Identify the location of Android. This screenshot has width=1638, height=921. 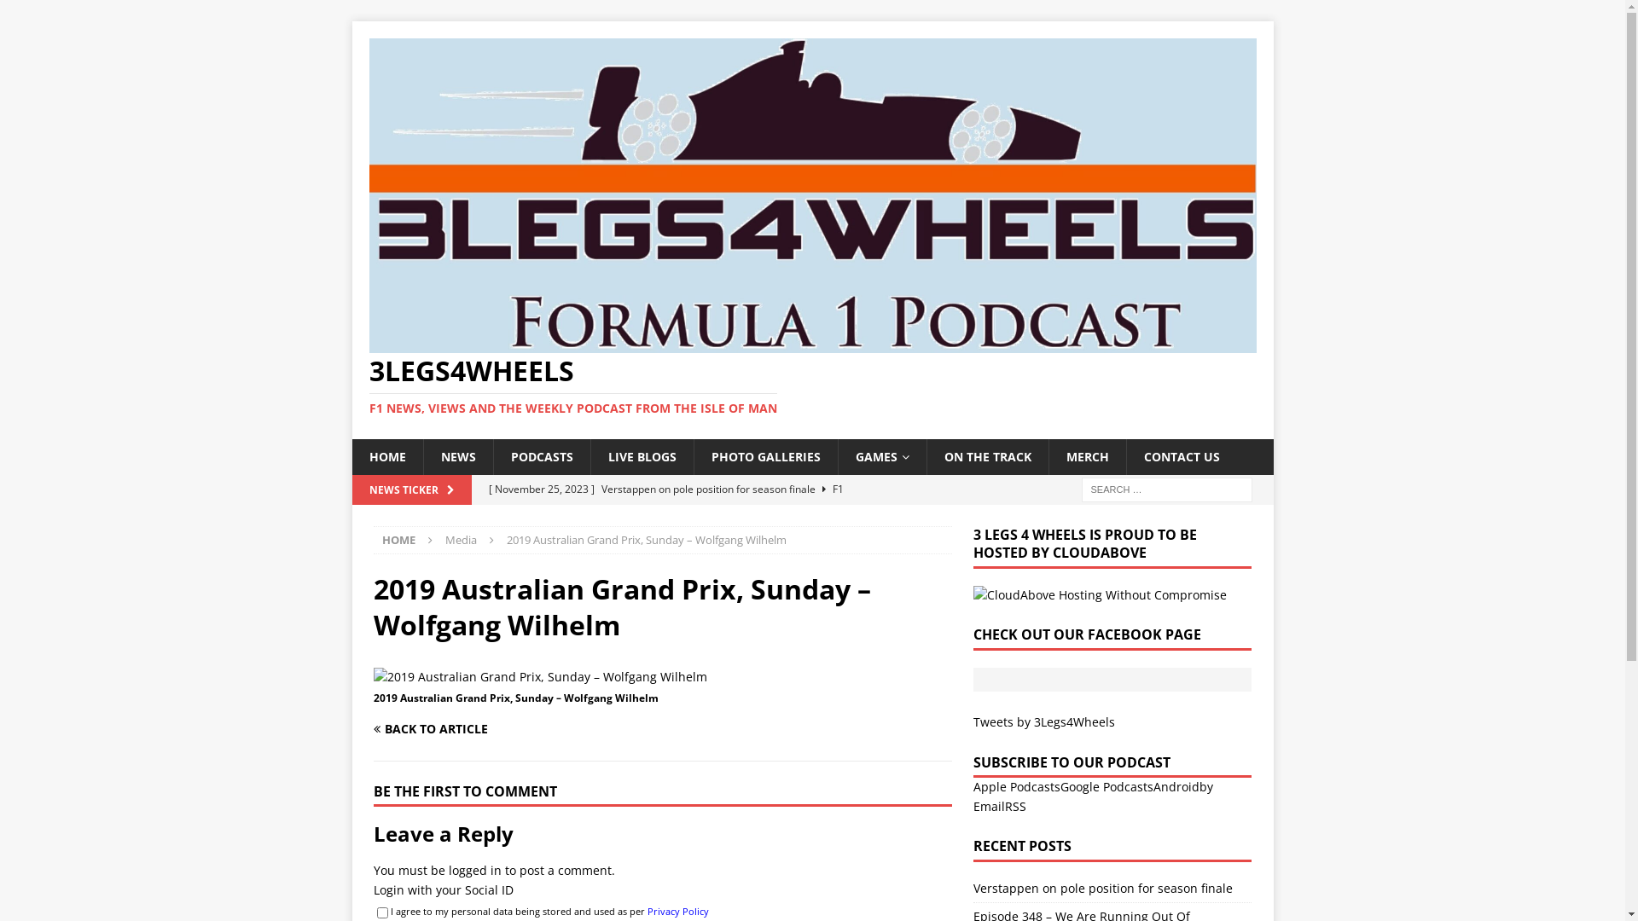
(1176, 786).